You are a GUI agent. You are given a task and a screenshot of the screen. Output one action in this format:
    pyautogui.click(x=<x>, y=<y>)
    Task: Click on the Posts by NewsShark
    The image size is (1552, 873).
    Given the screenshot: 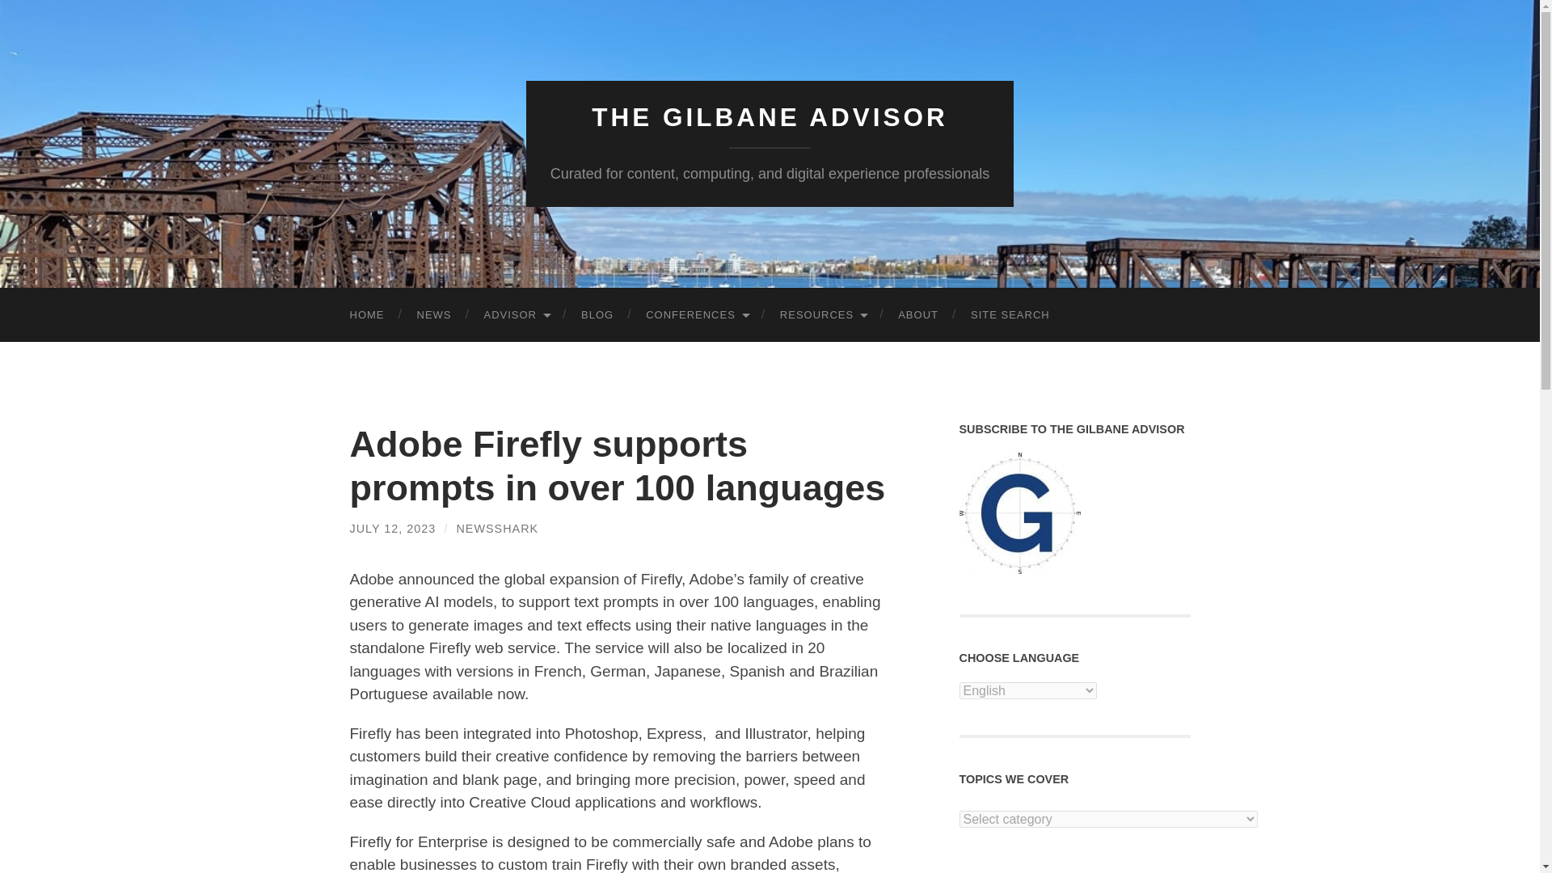 What is the action you would take?
    pyautogui.click(x=497, y=529)
    